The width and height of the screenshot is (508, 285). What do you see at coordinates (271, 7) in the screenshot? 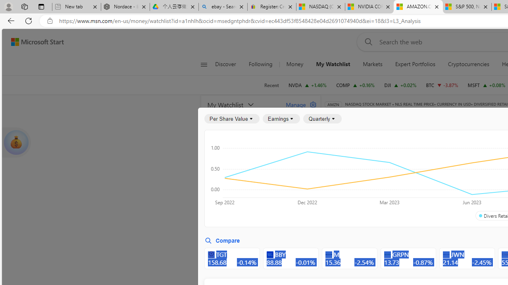
I see `Register: Create a personal eBay account` at bounding box center [271, 7].